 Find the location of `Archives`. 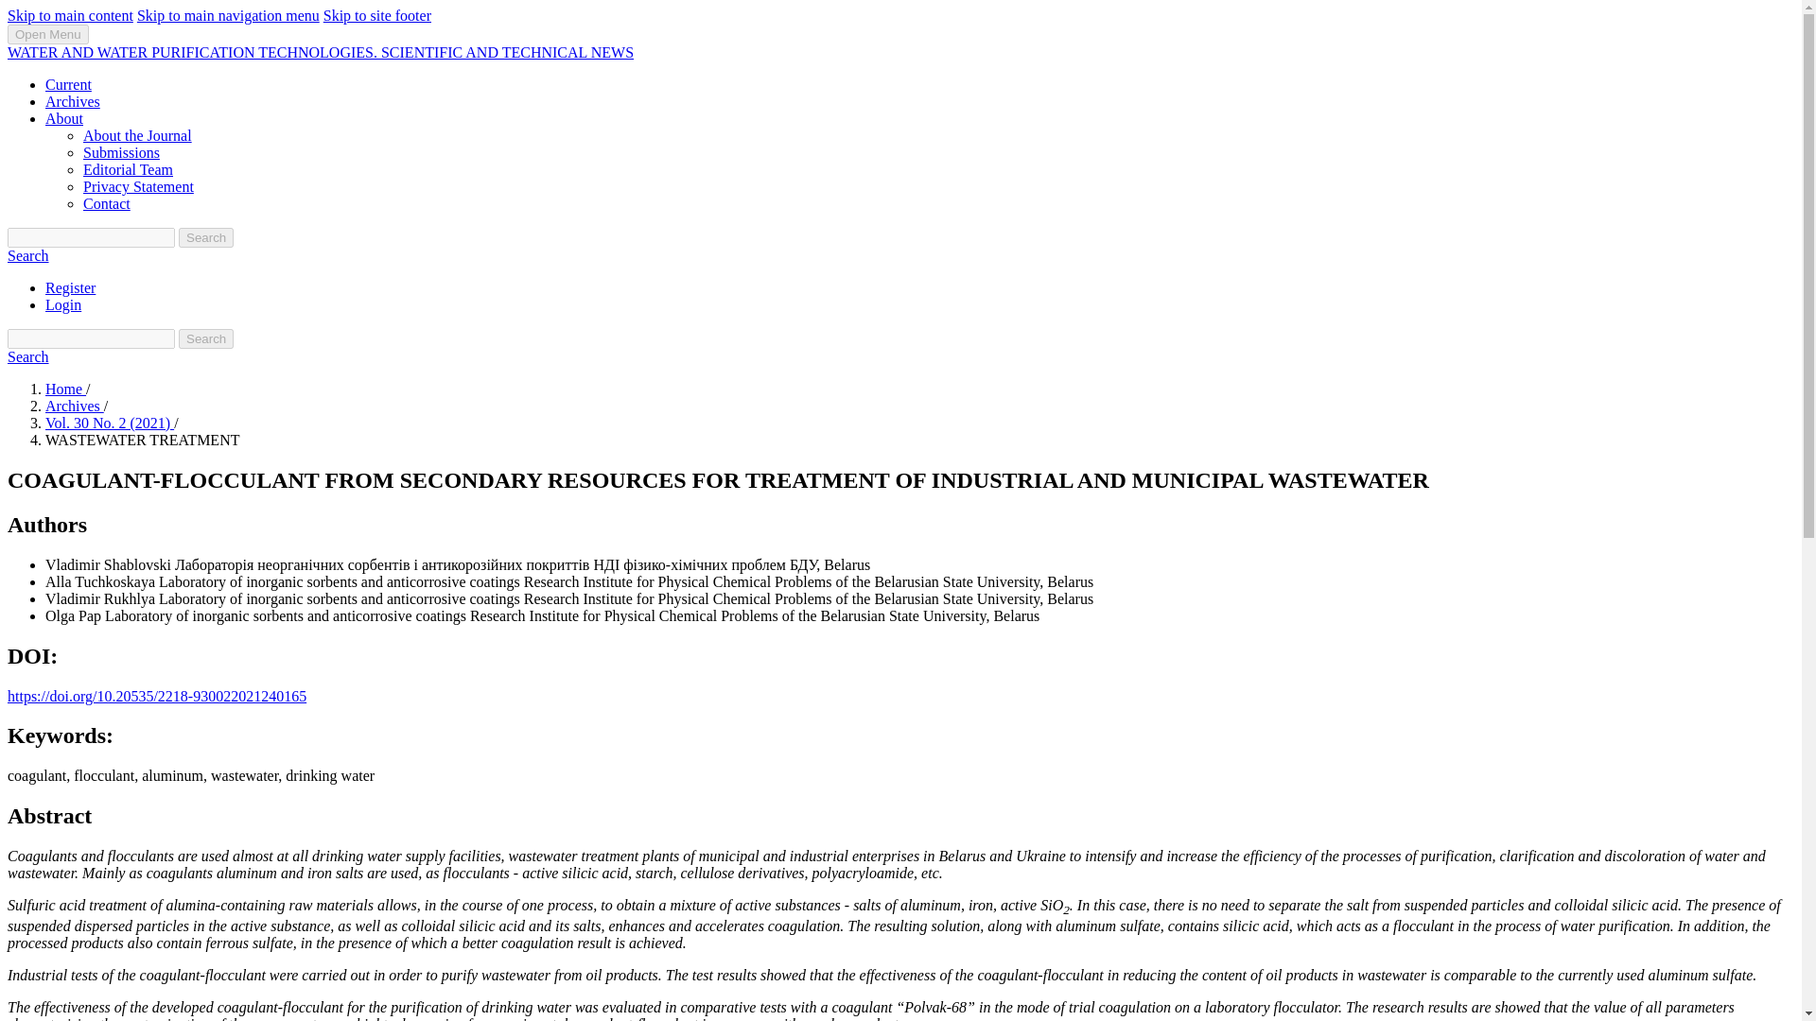

Archives is located at coordinates (74, 407).